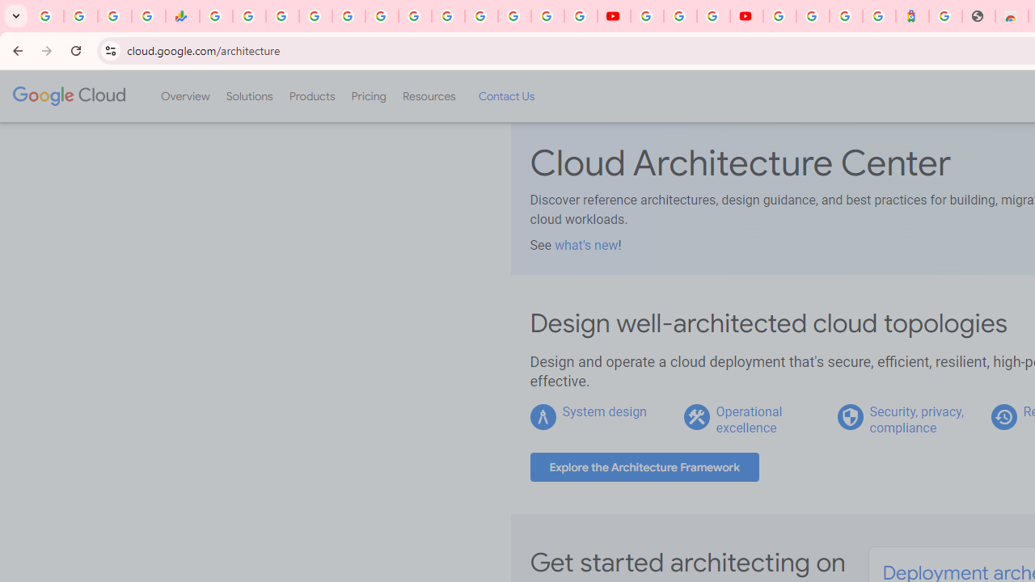 The image size is (1035, 582). What do you see at coordinates (679, 16) in the screenshot?
I see `Google Account Help` at bounding box center [679, 16].